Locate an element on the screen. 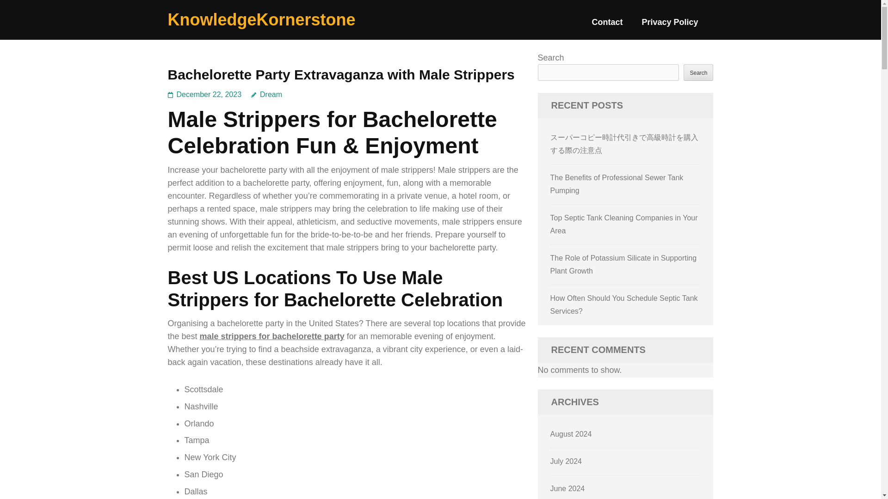 This screenshot has height=499, width=888. How Often Should You Schedule Septic Tank Services? is located at coordinates (624, 304).